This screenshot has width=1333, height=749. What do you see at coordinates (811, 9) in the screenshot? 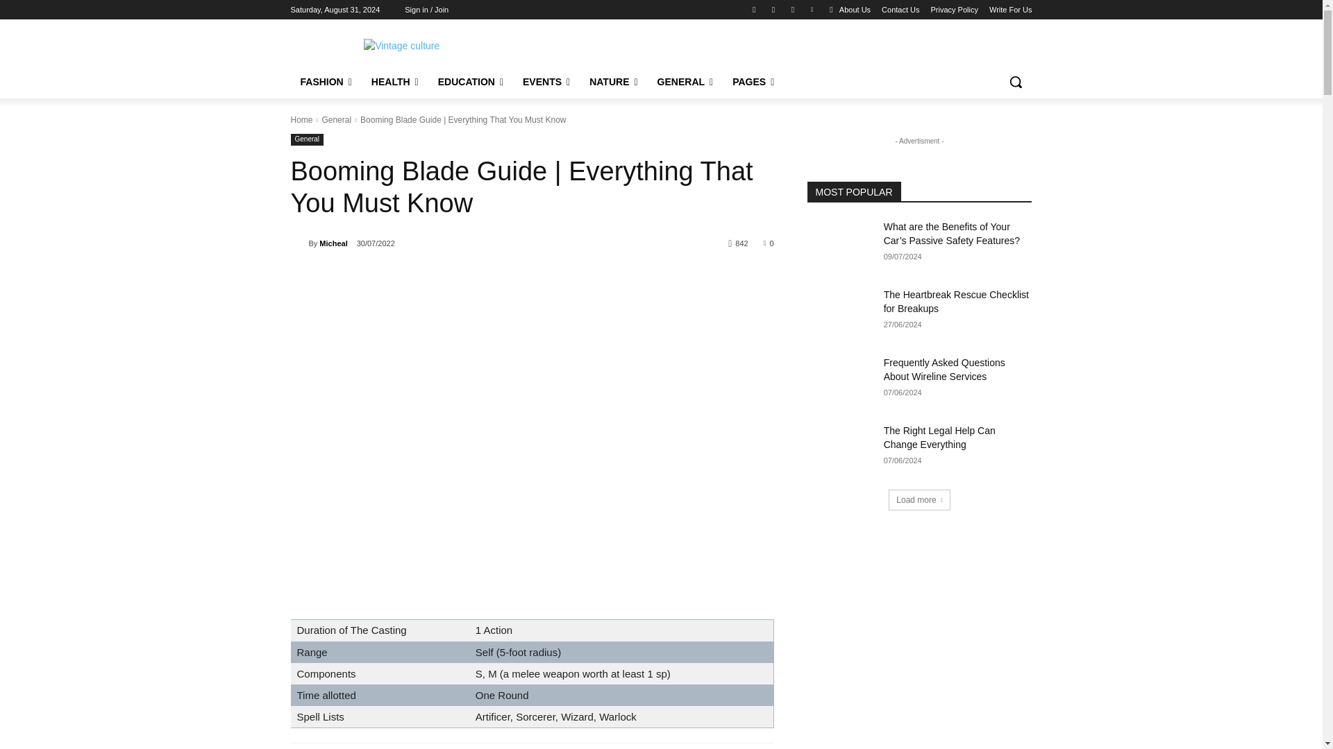
I see `Vimeo` at bounding box center [811, 9].